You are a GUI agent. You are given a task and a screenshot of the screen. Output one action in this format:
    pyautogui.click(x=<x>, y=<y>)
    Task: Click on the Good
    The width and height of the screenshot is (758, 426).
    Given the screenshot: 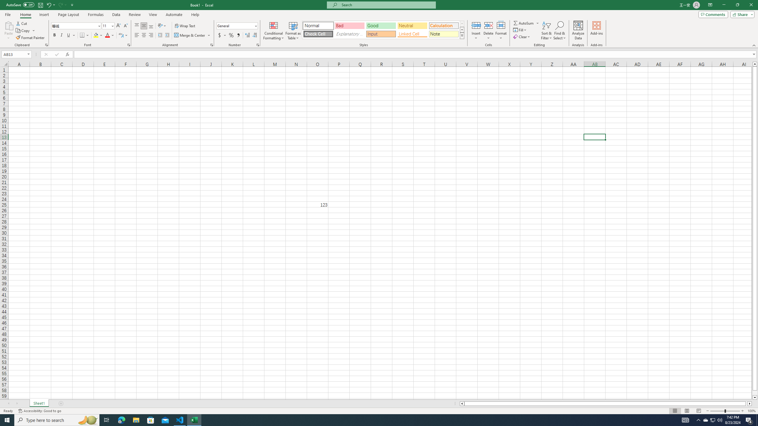 What is the action you would take?
    pyautogui.click(x=381, y=25)
    